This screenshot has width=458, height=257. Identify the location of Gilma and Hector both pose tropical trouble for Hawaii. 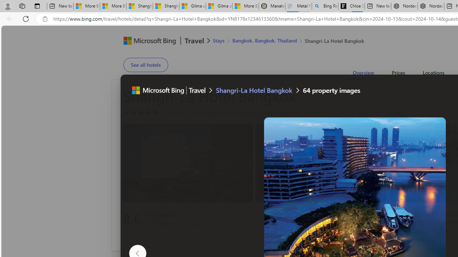
(219, 6).